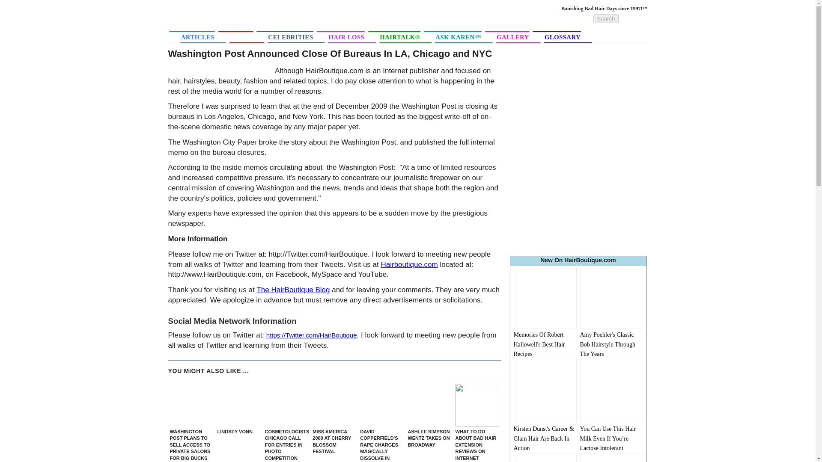 The image size is (822, 462). What do you see at coordinates (605, 19) in the screenshot?
I see `Search` at bounding box center [605, 19].